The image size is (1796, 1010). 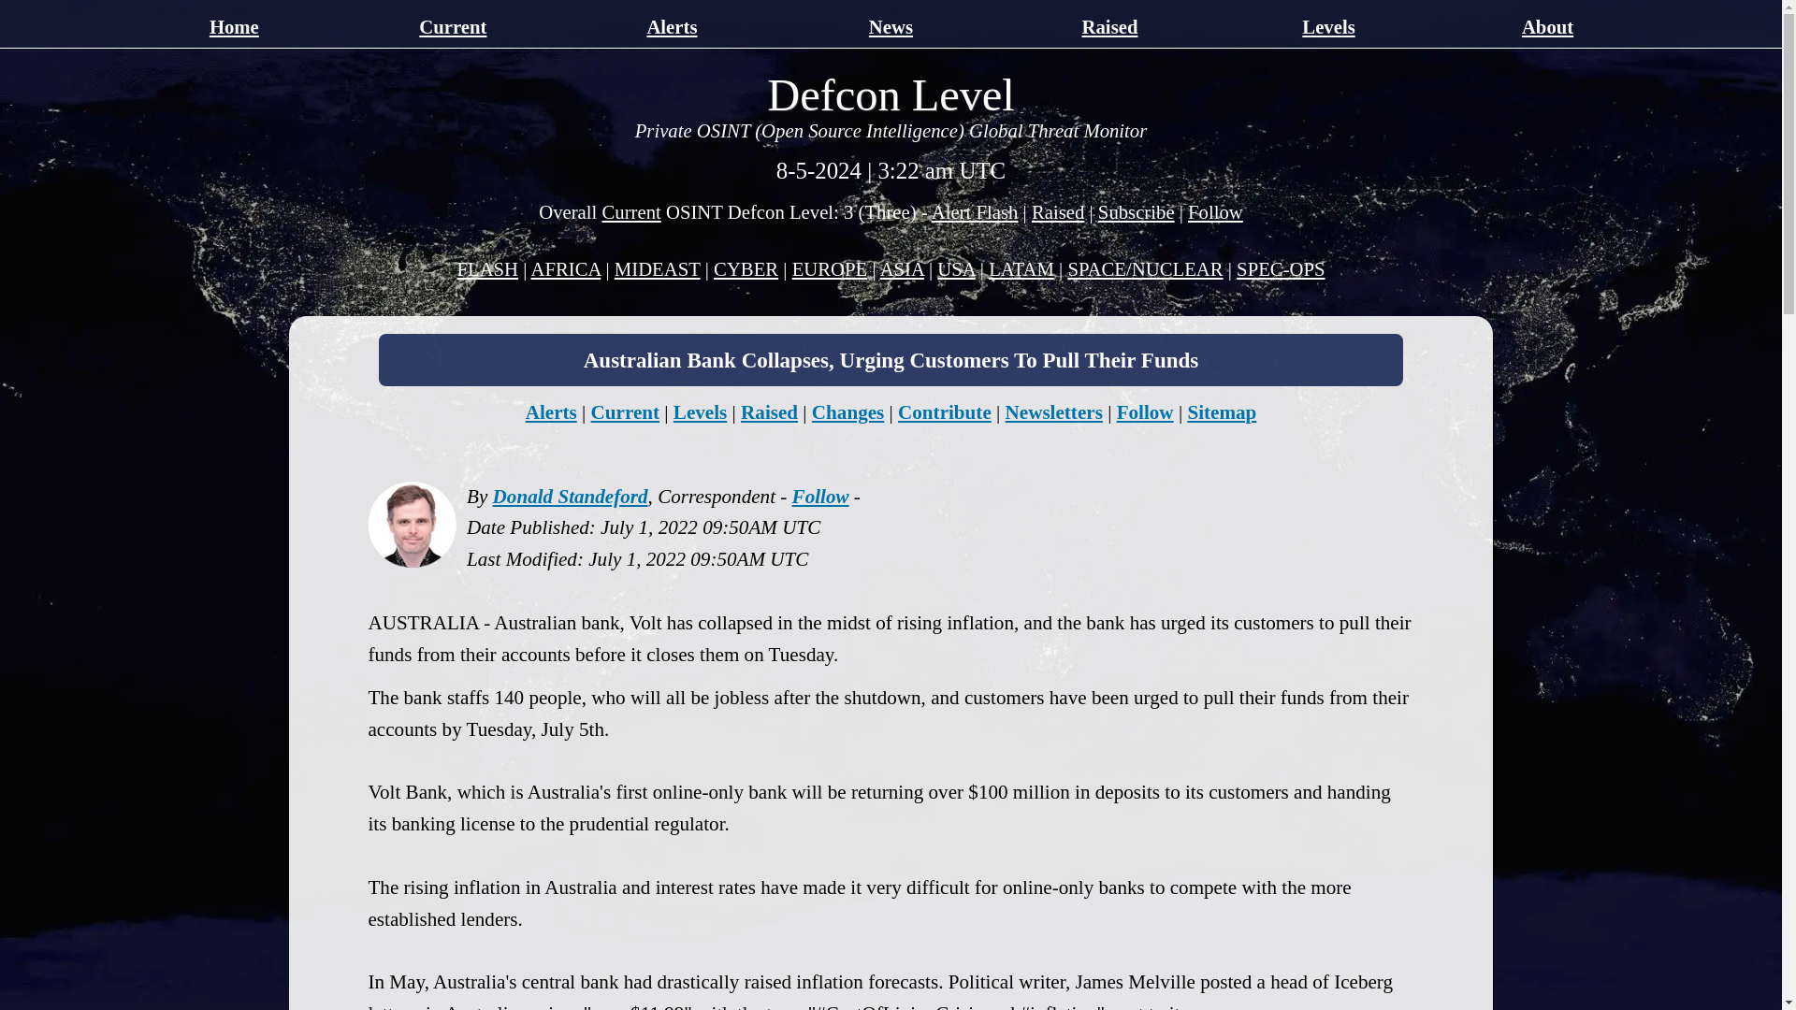 I want to click on Defcon Level Alerts, so click(x=672, y=26).